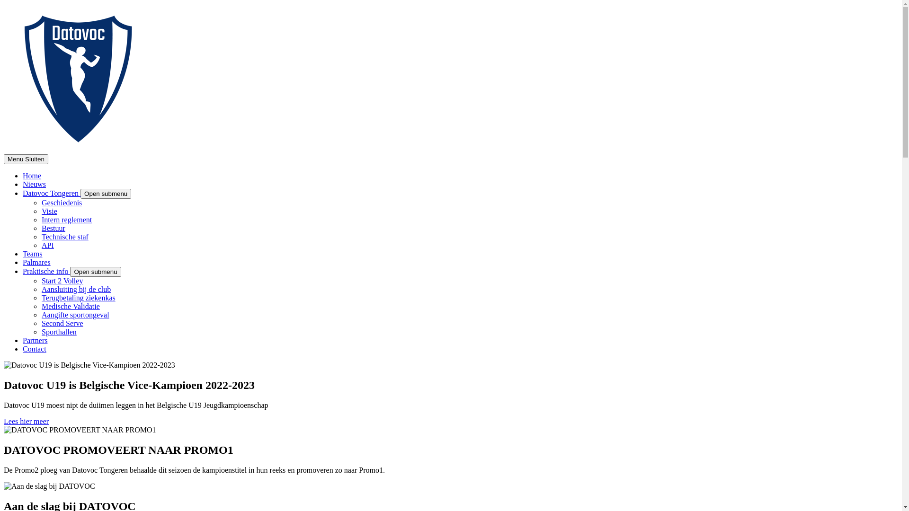  Describe the element at coordinates (71, 307) in the screenshot. I see `Medische Validatie` at that location.